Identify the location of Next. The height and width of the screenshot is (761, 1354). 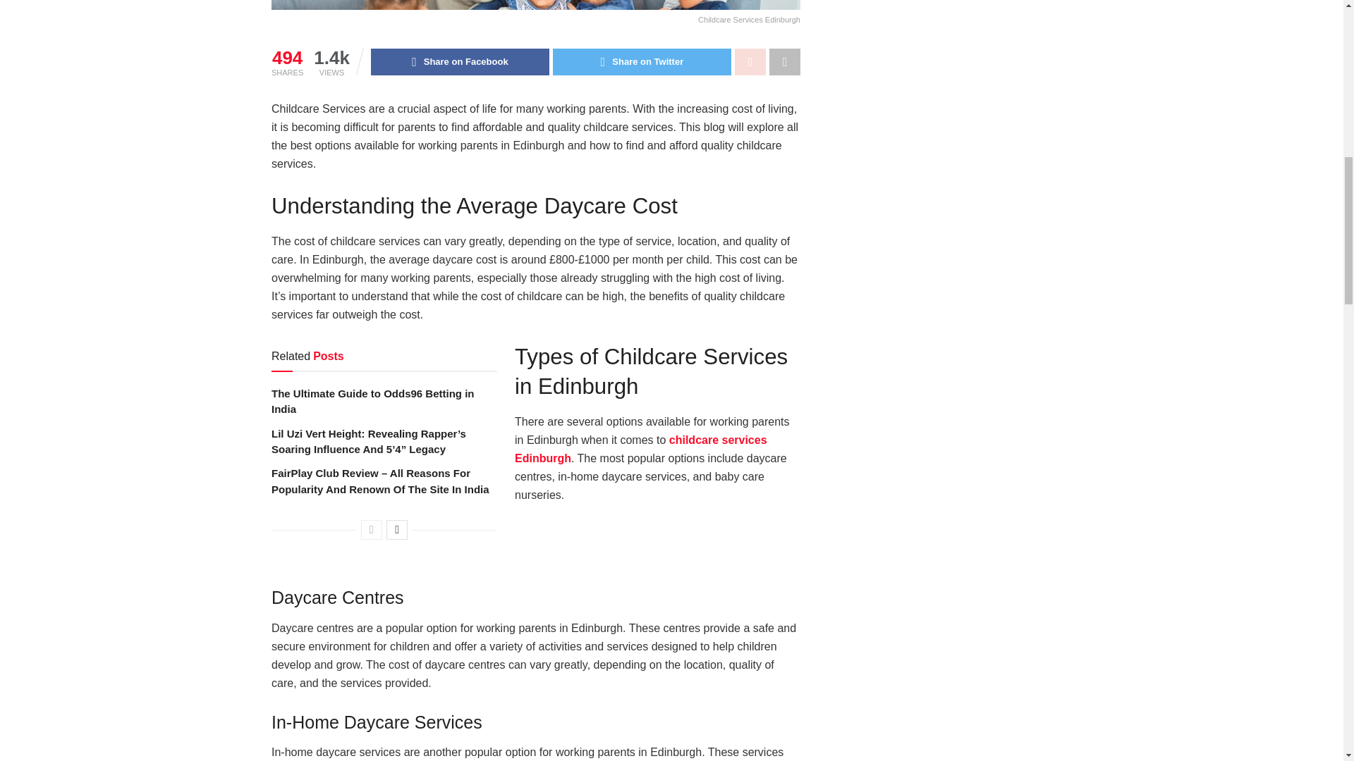
(396, 529).